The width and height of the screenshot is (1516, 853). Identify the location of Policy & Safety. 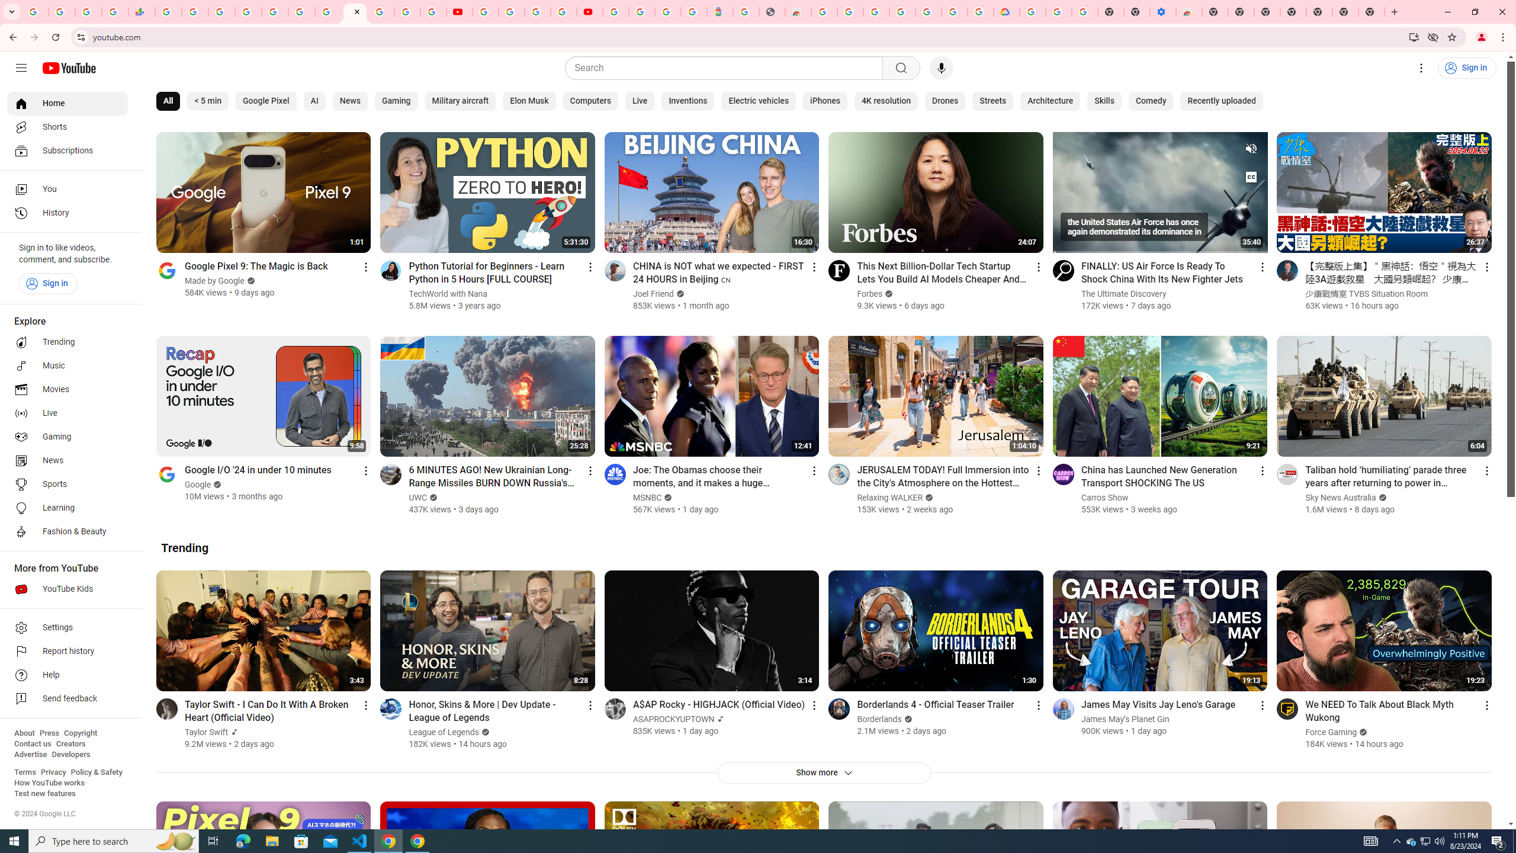
(96, 772).